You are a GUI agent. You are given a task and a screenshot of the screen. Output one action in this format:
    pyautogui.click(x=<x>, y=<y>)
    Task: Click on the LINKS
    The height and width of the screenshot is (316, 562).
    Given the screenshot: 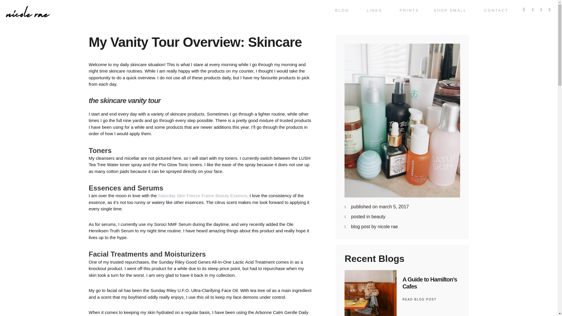 What is the action you would take?
    pyautogui.click(x=376, y=11)
    